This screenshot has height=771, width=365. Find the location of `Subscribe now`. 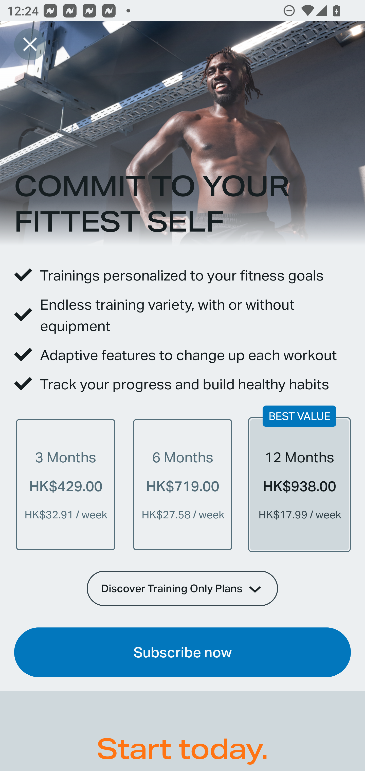

Subscribe now is located at coordinates (182, 652).